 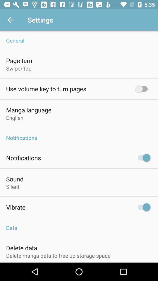 I want to click on launch item next to the settings icon, so click(x=11, y=20).